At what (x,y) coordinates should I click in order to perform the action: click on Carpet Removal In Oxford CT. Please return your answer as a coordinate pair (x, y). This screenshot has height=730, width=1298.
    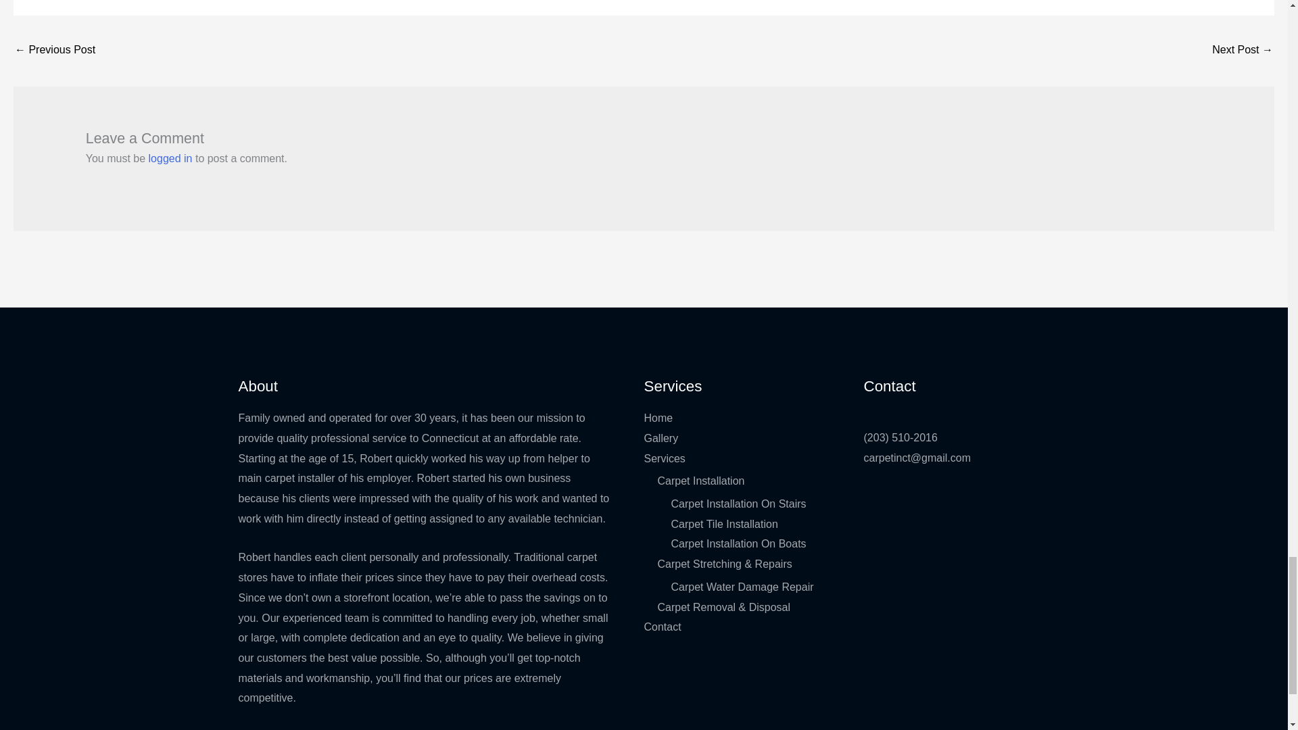
    Looking at the image, I should click on (54, 51).